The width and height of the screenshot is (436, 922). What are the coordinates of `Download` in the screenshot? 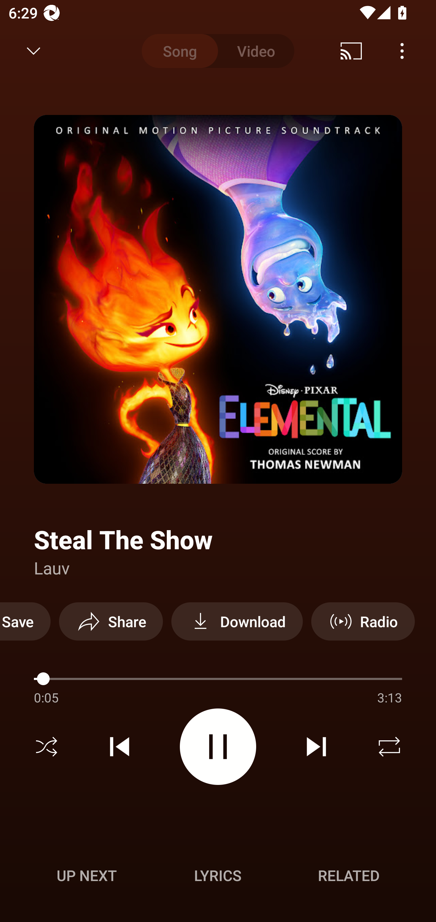 It's located at (237, 621).